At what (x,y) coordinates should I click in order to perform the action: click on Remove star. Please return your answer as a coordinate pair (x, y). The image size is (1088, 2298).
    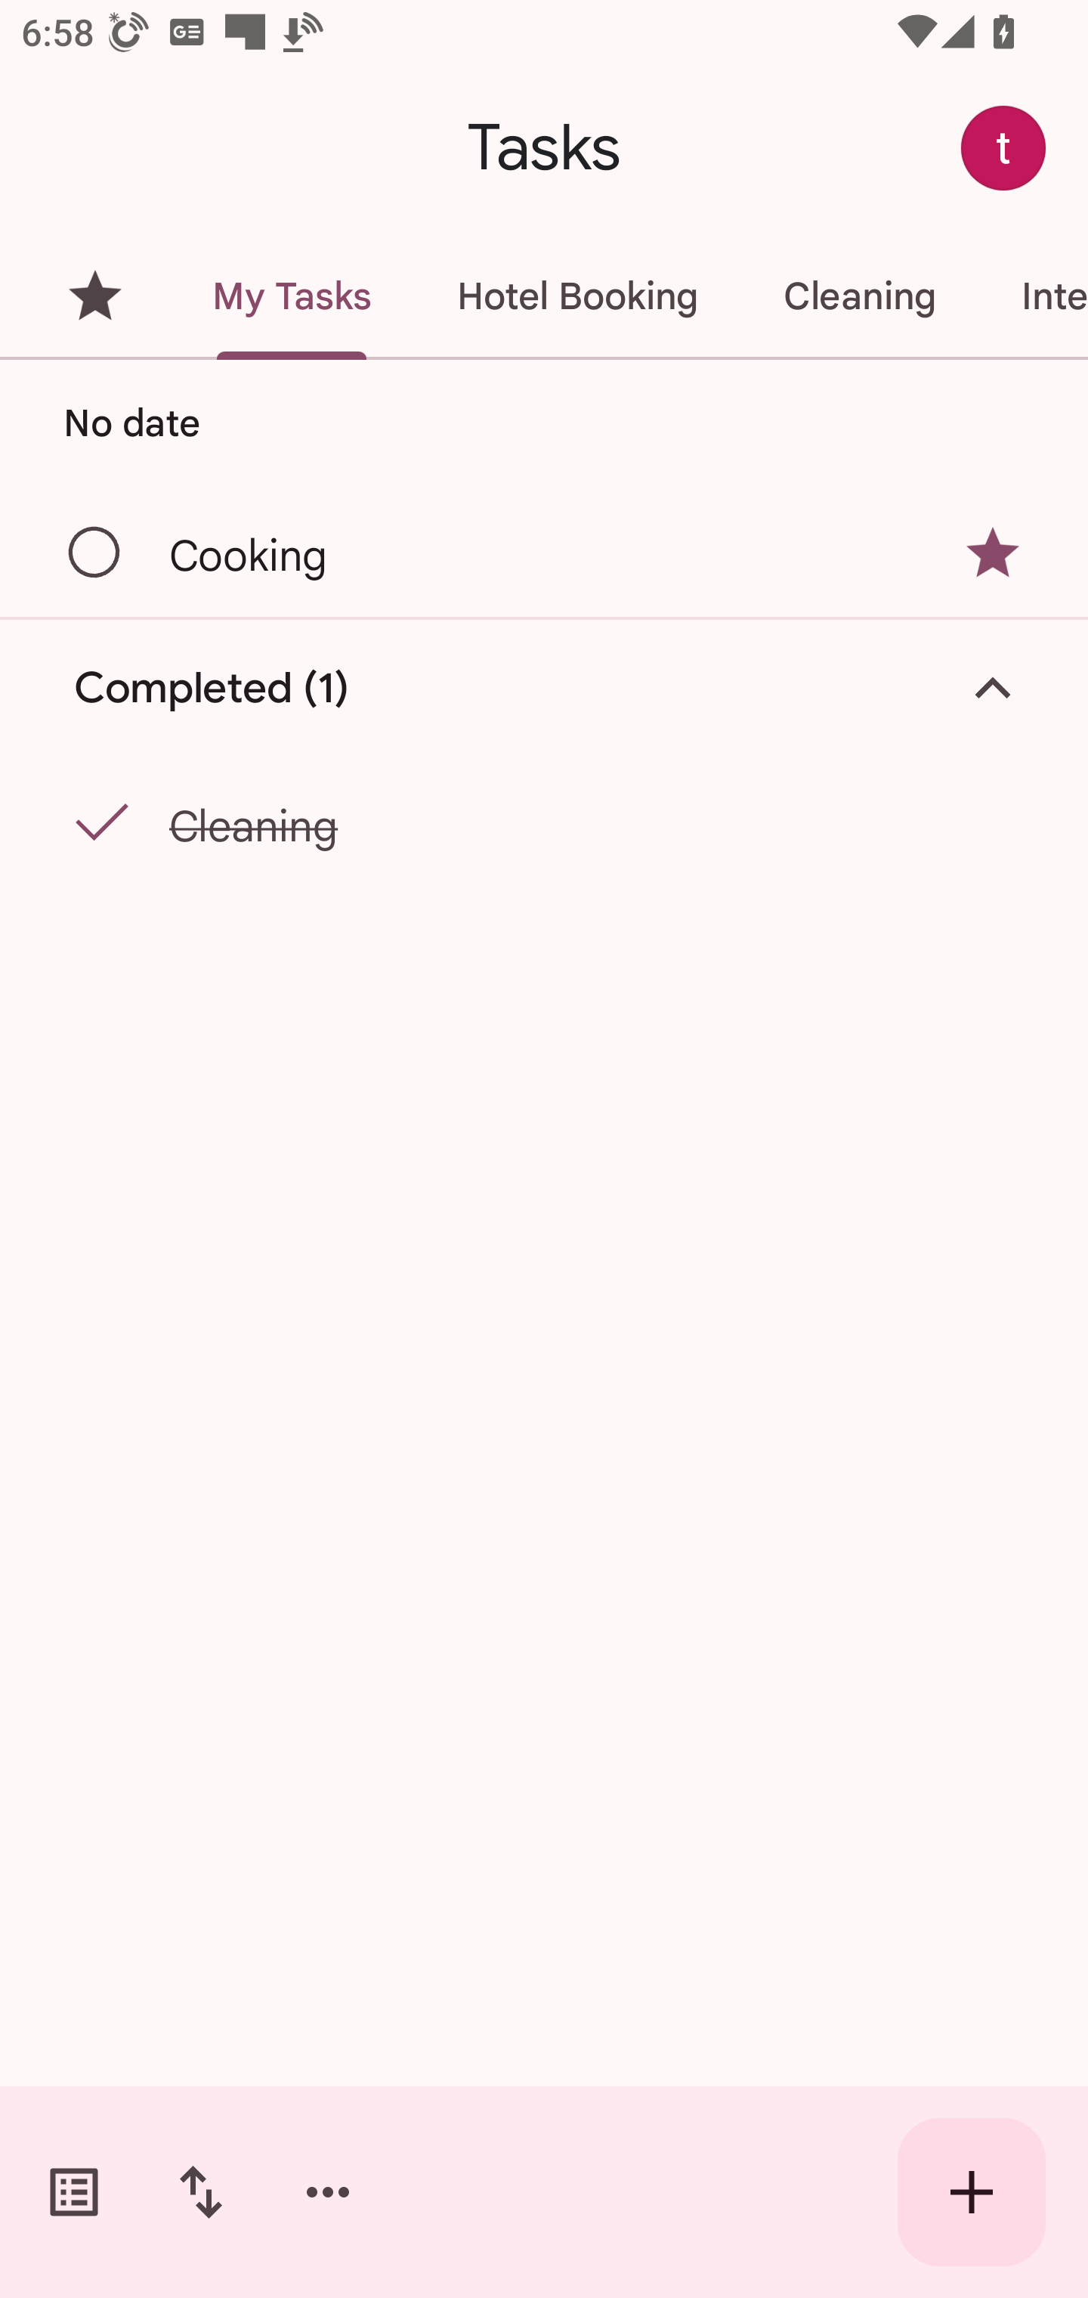
    Looking at the image, I should click on (993, 552).